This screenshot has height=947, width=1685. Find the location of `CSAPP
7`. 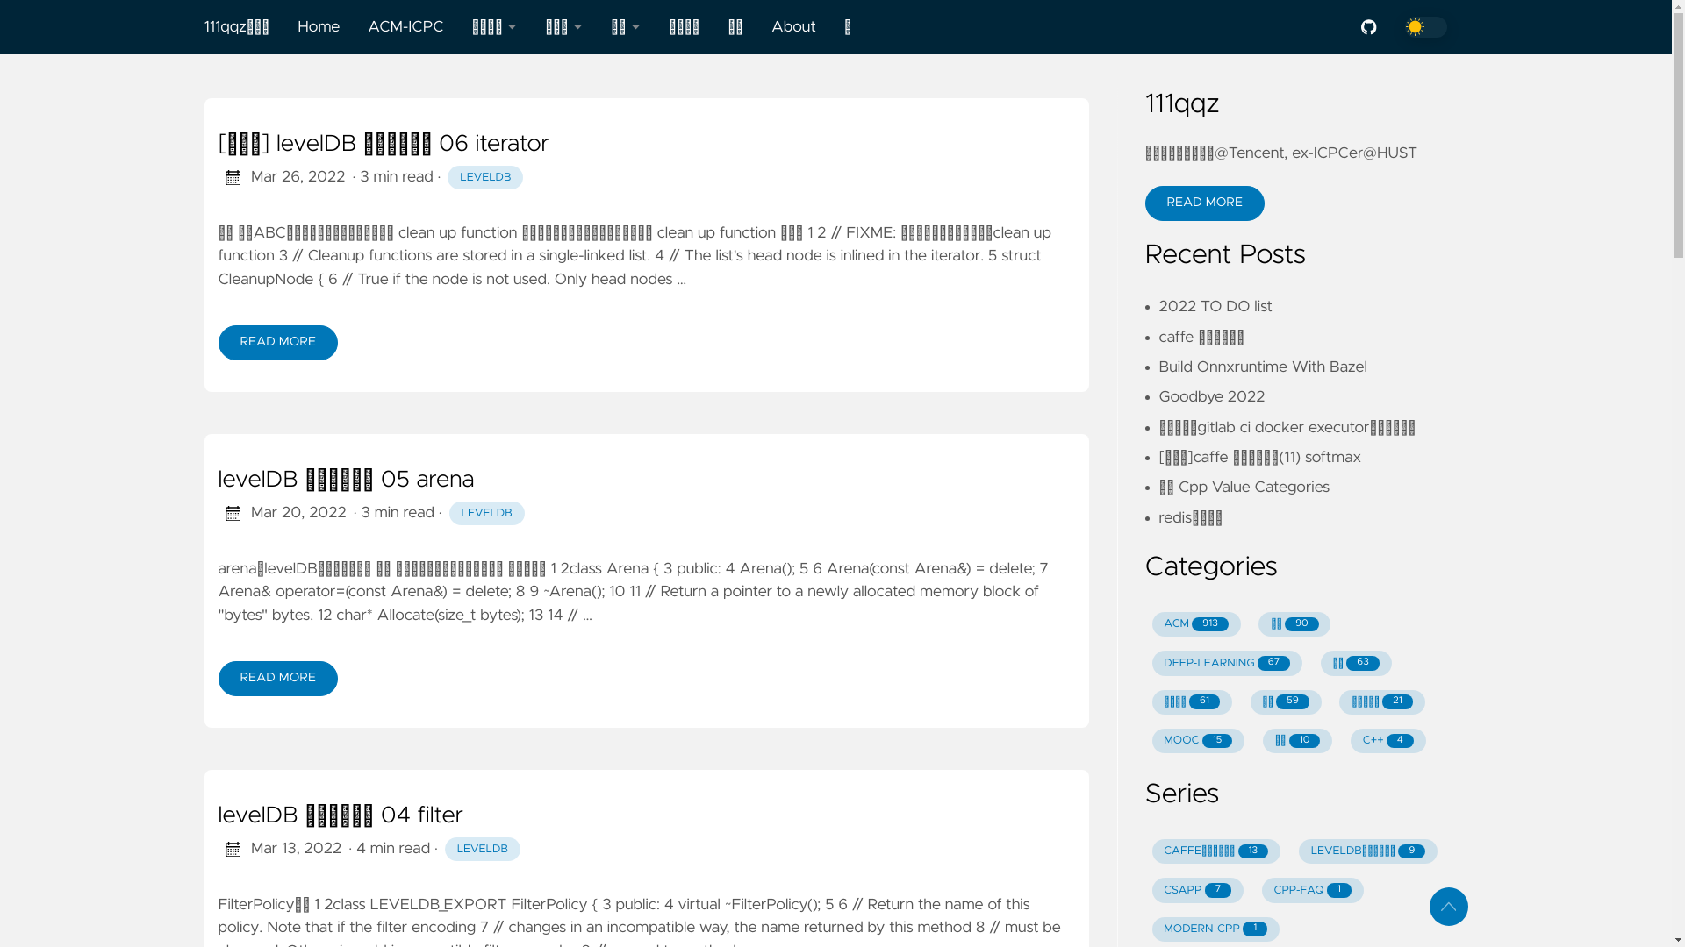

CSAPP
7 is located at coordinates (1197, 890).